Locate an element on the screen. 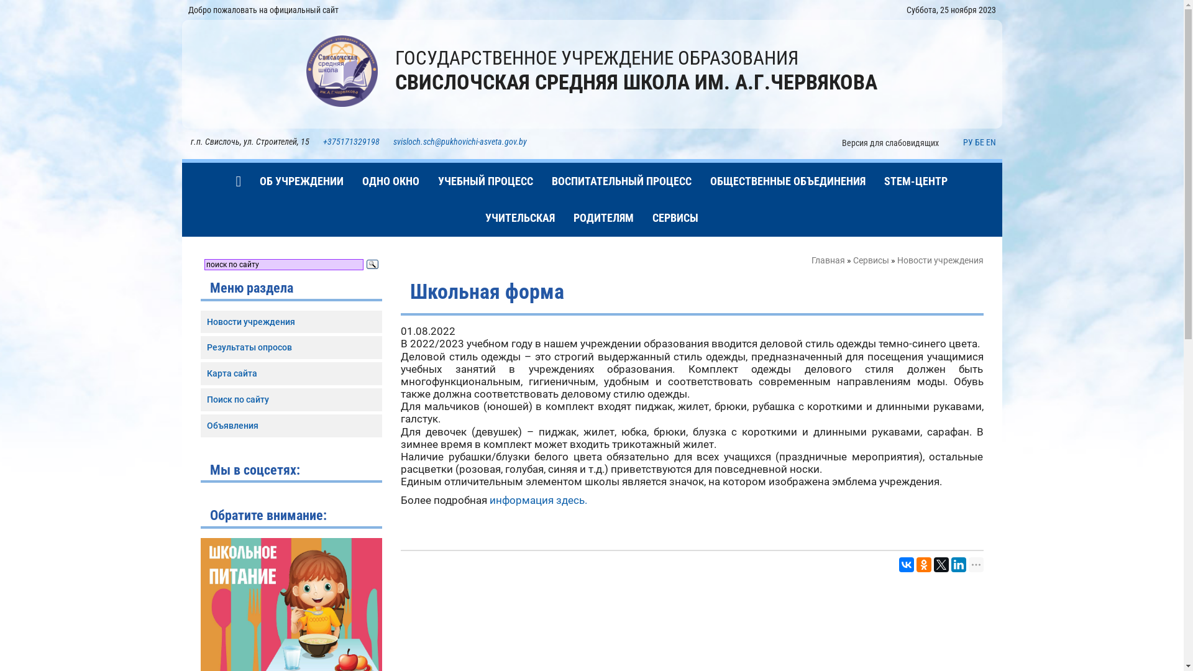  LinkedIn is located at coordinates (958, 565).